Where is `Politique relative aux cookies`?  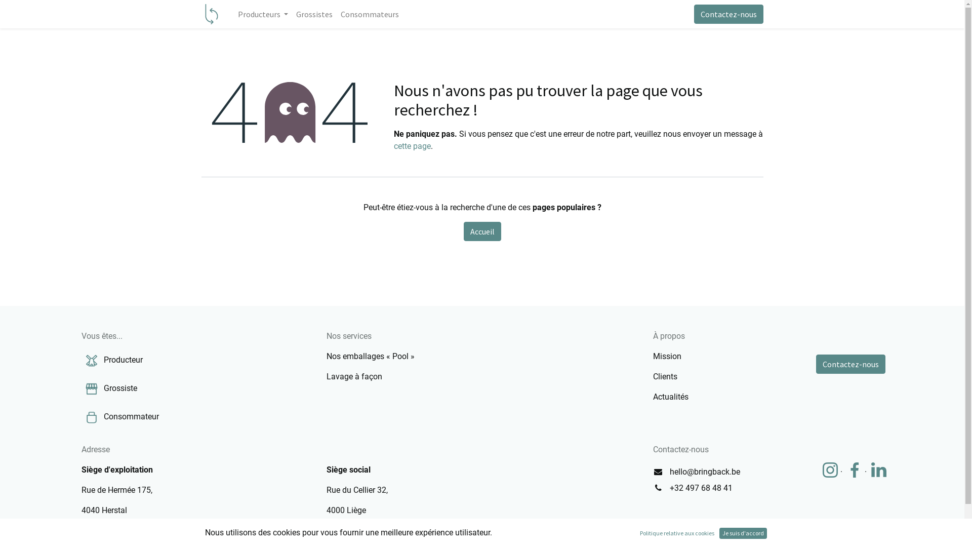 Politique relative aux cookies is located at coordinates (677, 533).